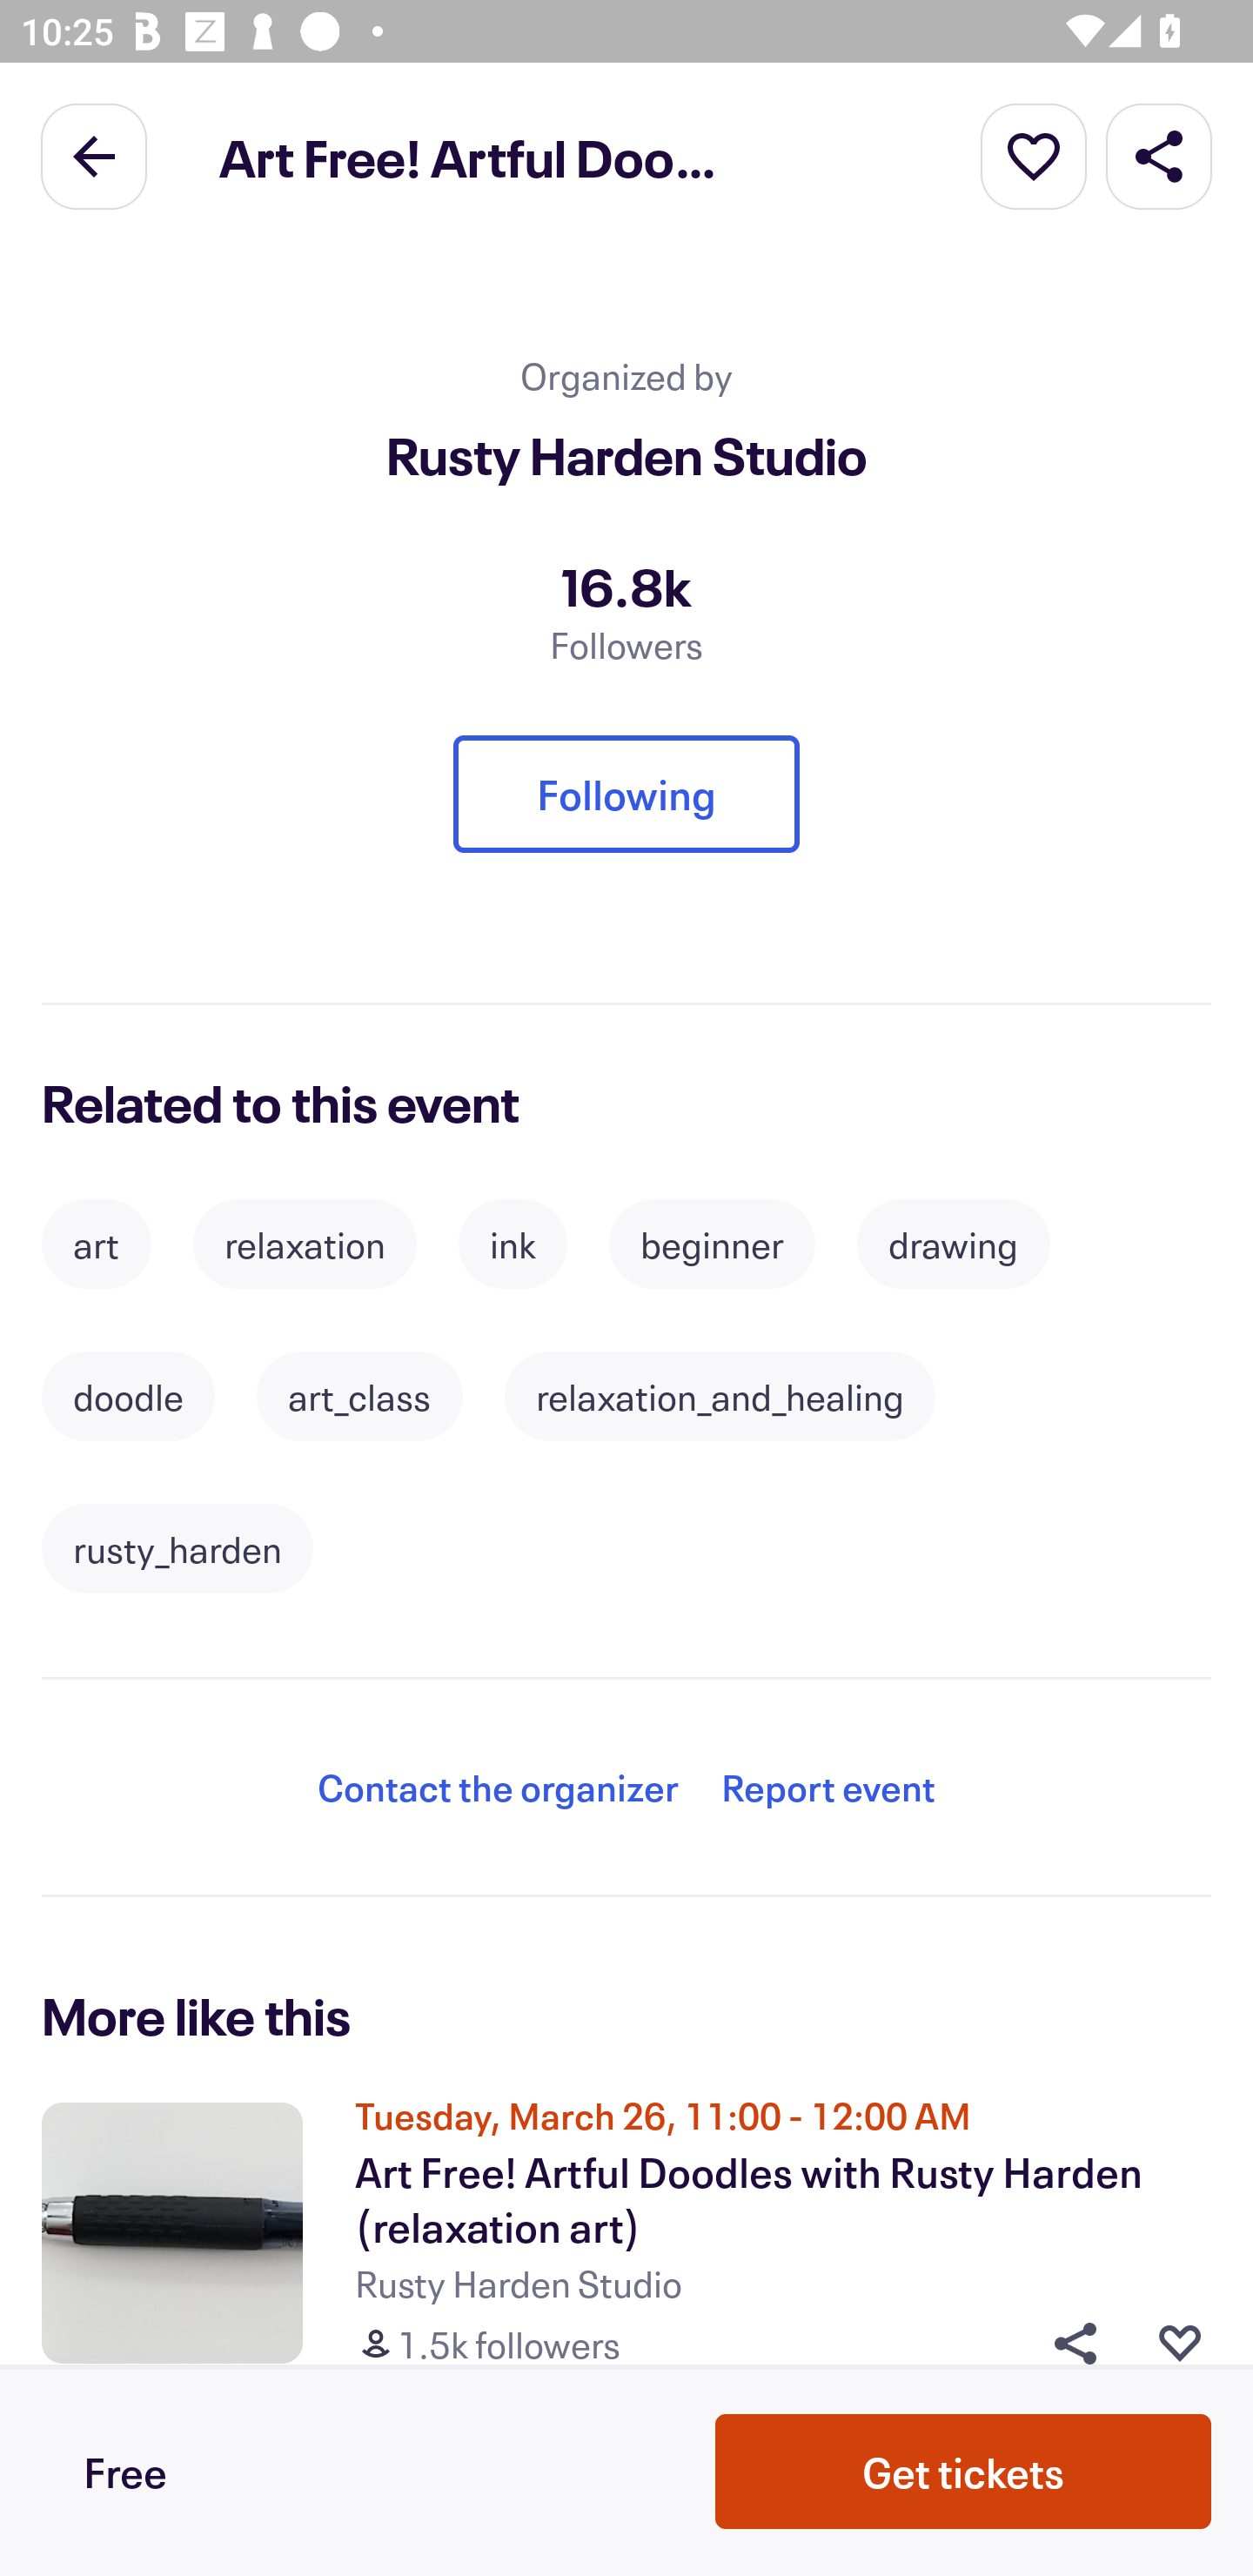 This screenshot has width=1253, height=2576. I want to click on art, so click(96, 1244).